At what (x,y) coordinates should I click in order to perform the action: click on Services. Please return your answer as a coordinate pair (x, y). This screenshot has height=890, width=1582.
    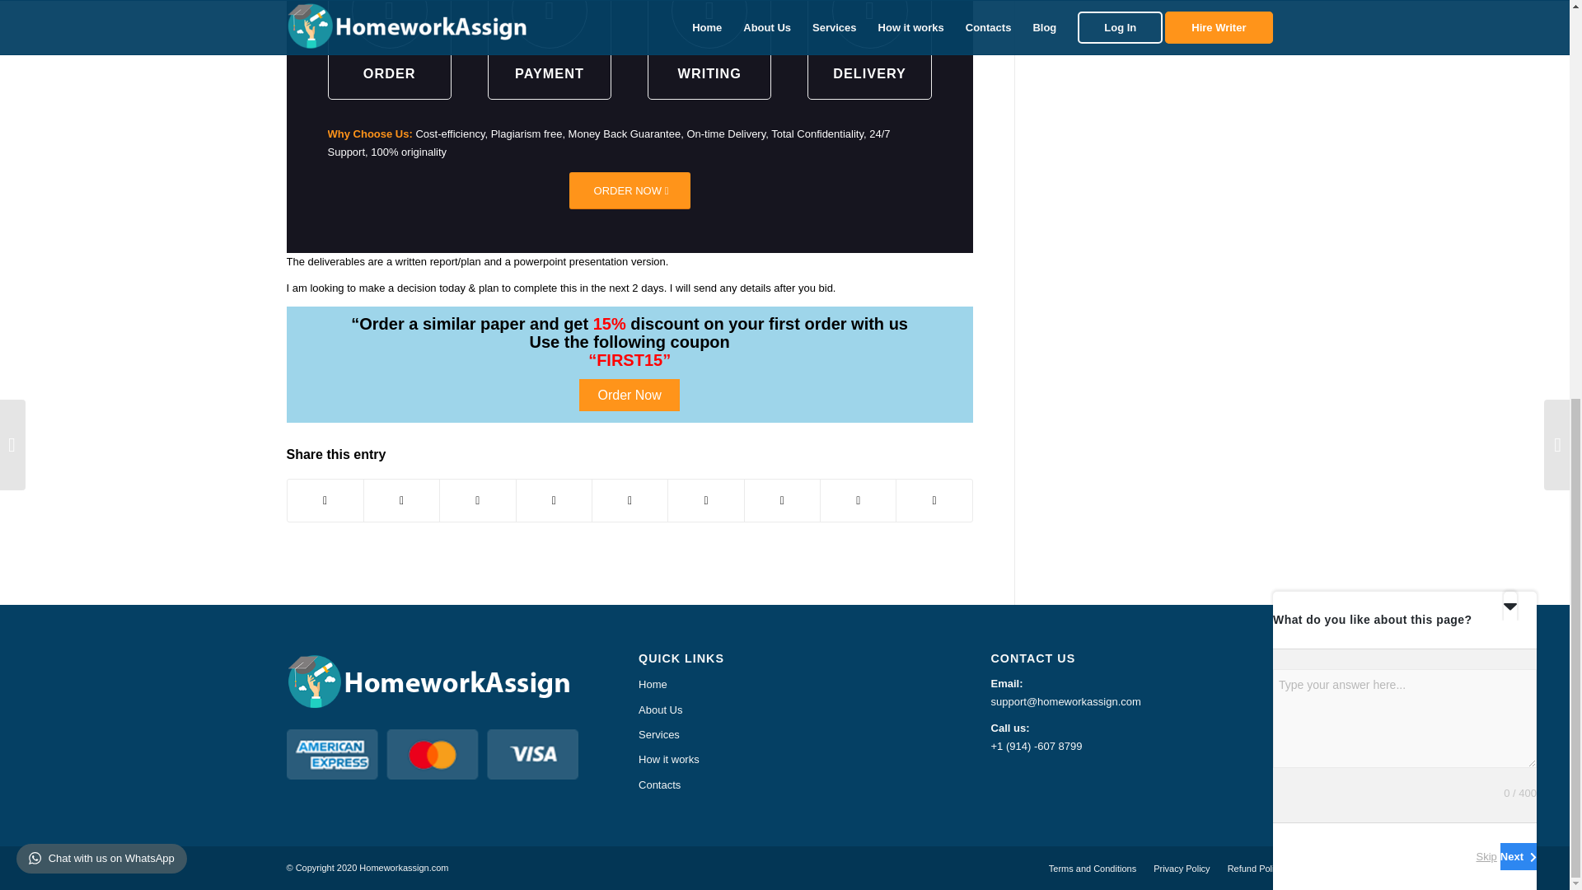
    Looking at the image, I should click on (784, 735).